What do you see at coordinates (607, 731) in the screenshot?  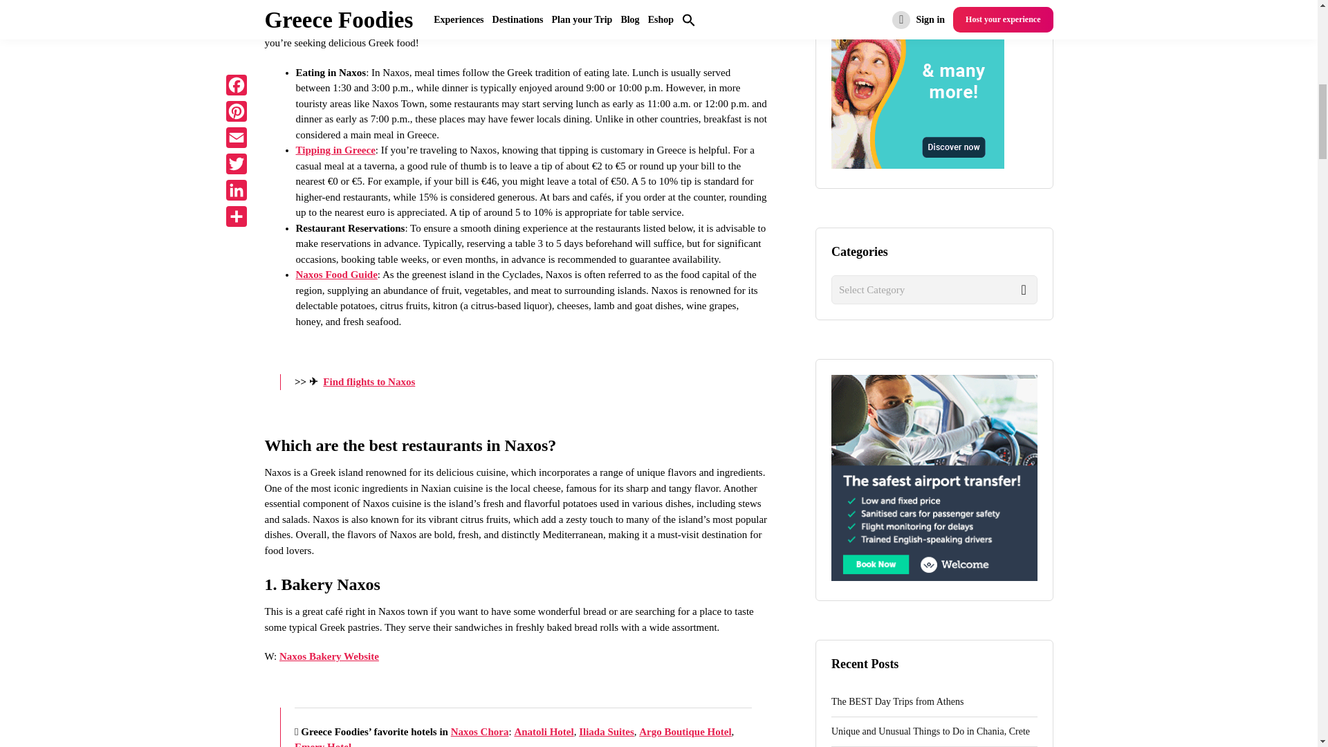 I see `Iliada Suites` at bounding box center [607, 731].